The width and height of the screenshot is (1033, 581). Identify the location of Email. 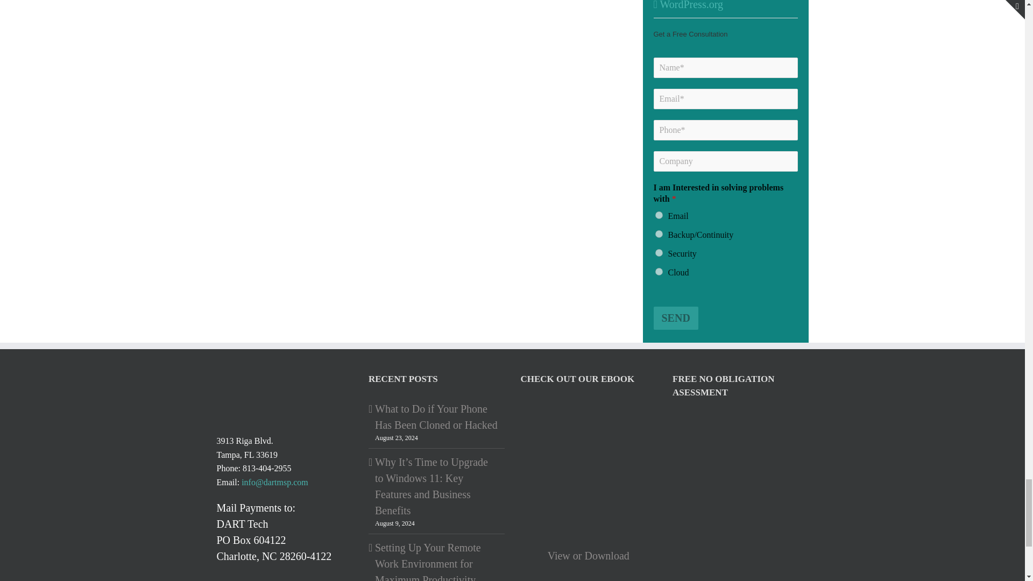
(659, 215).